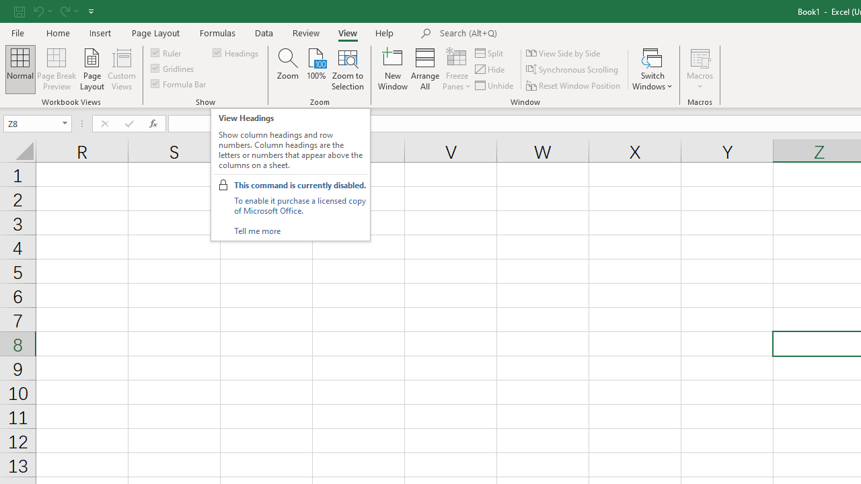 This screenshot has width=861, height=484. Describe the element at coordinates (564, 52) in the screenshot. I see `View Side by Side` at that location.